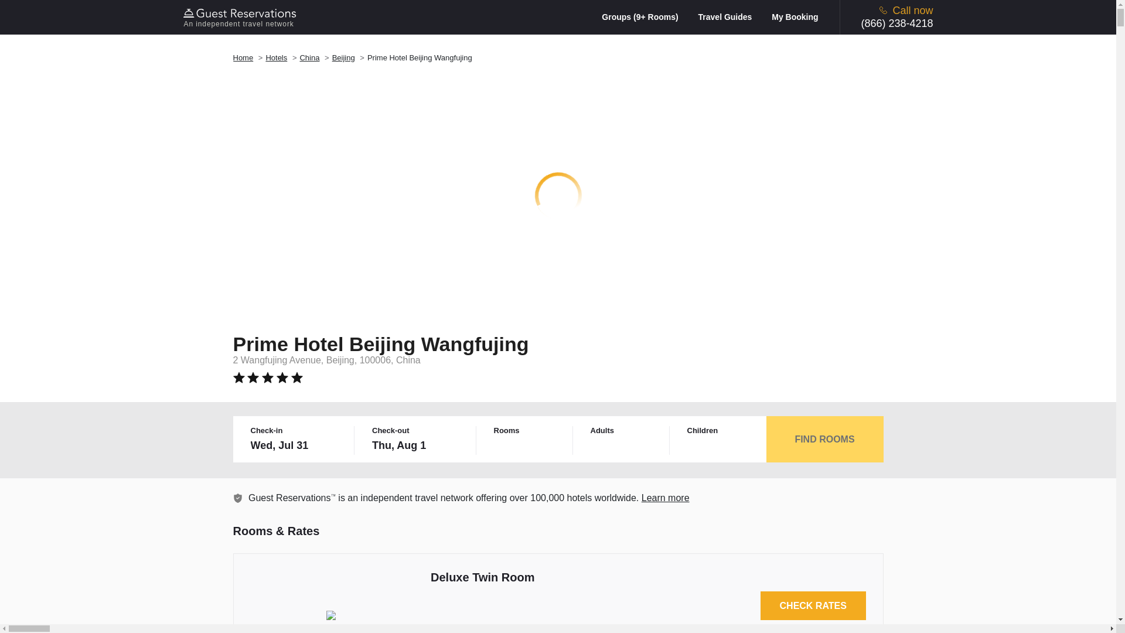 Image resolution: width=1125 pixels, height=633 pixels. What do you see at coordinates (884, 9) in the screenshot?
I see `call` at bounding box center [884, 9].